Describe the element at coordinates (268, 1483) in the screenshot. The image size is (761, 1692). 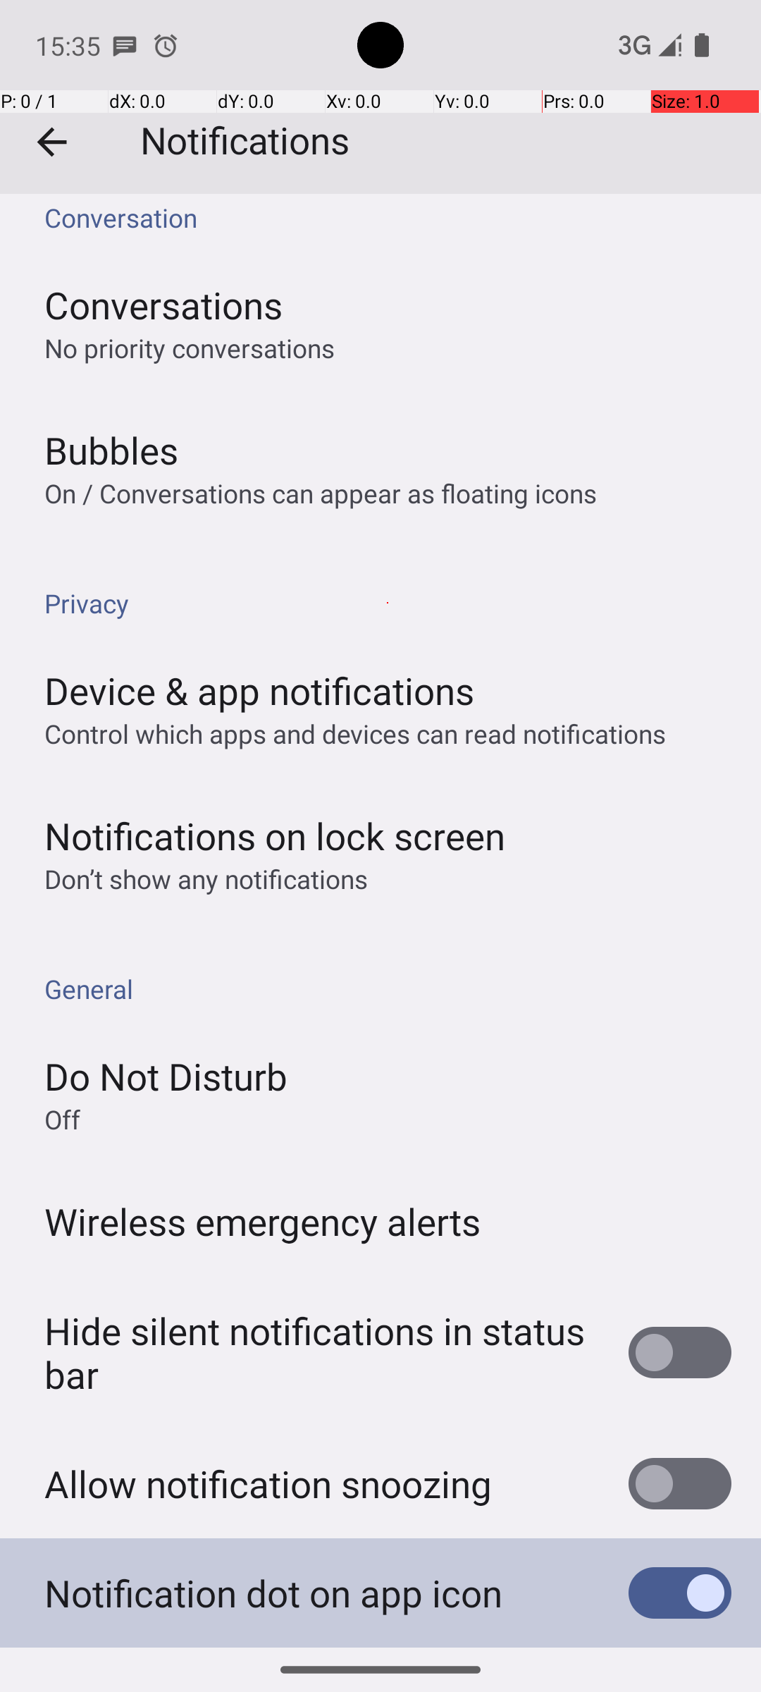
I see `Allow notification snoozing` at that location.